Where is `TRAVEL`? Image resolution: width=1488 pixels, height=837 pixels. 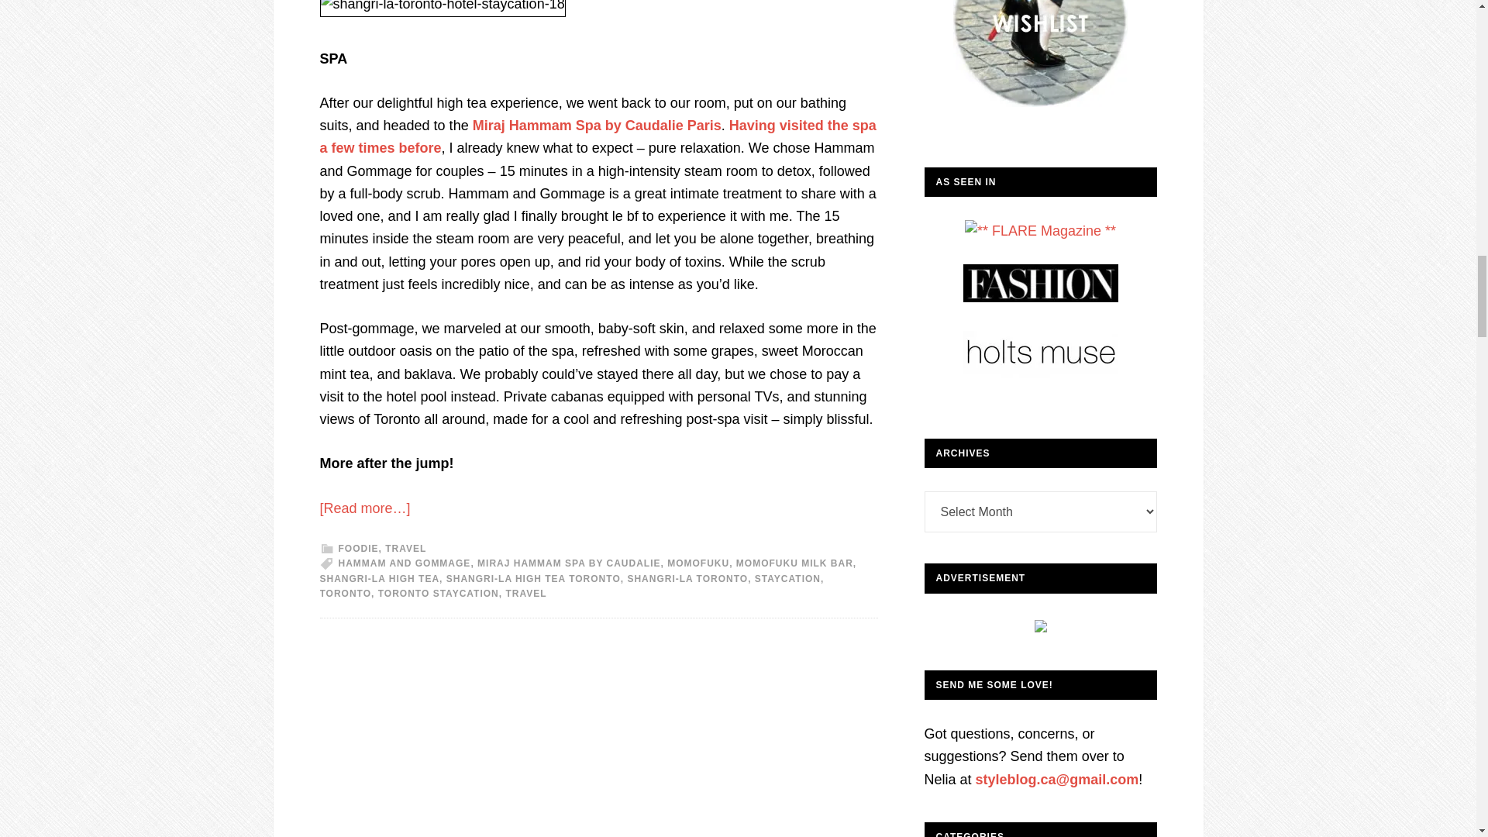 TRAVEL is located at coordinates (405, 548).